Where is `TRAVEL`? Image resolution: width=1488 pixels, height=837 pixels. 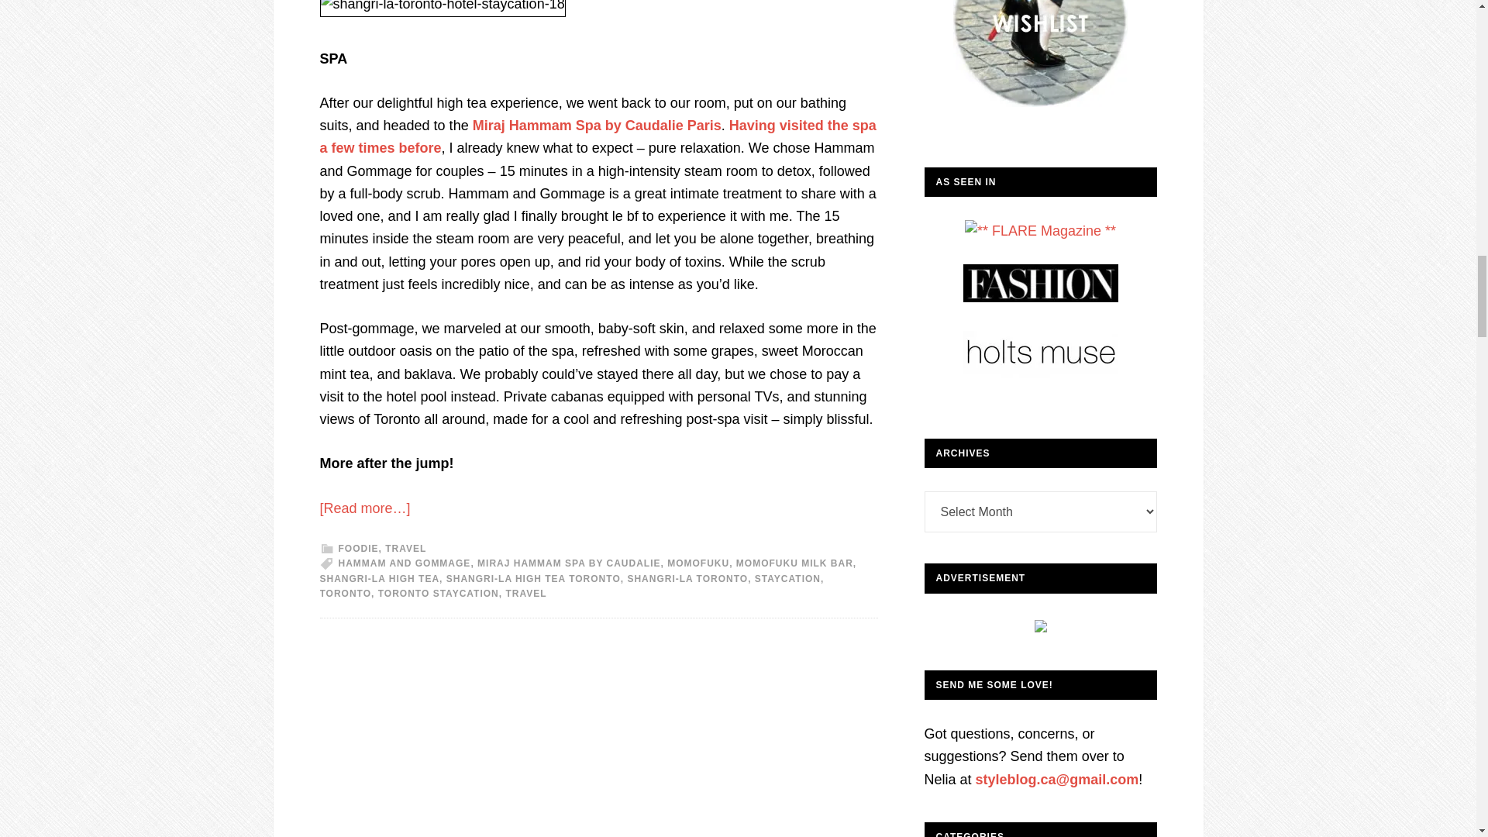 TRAVEL is located at coordinates (405, 548).